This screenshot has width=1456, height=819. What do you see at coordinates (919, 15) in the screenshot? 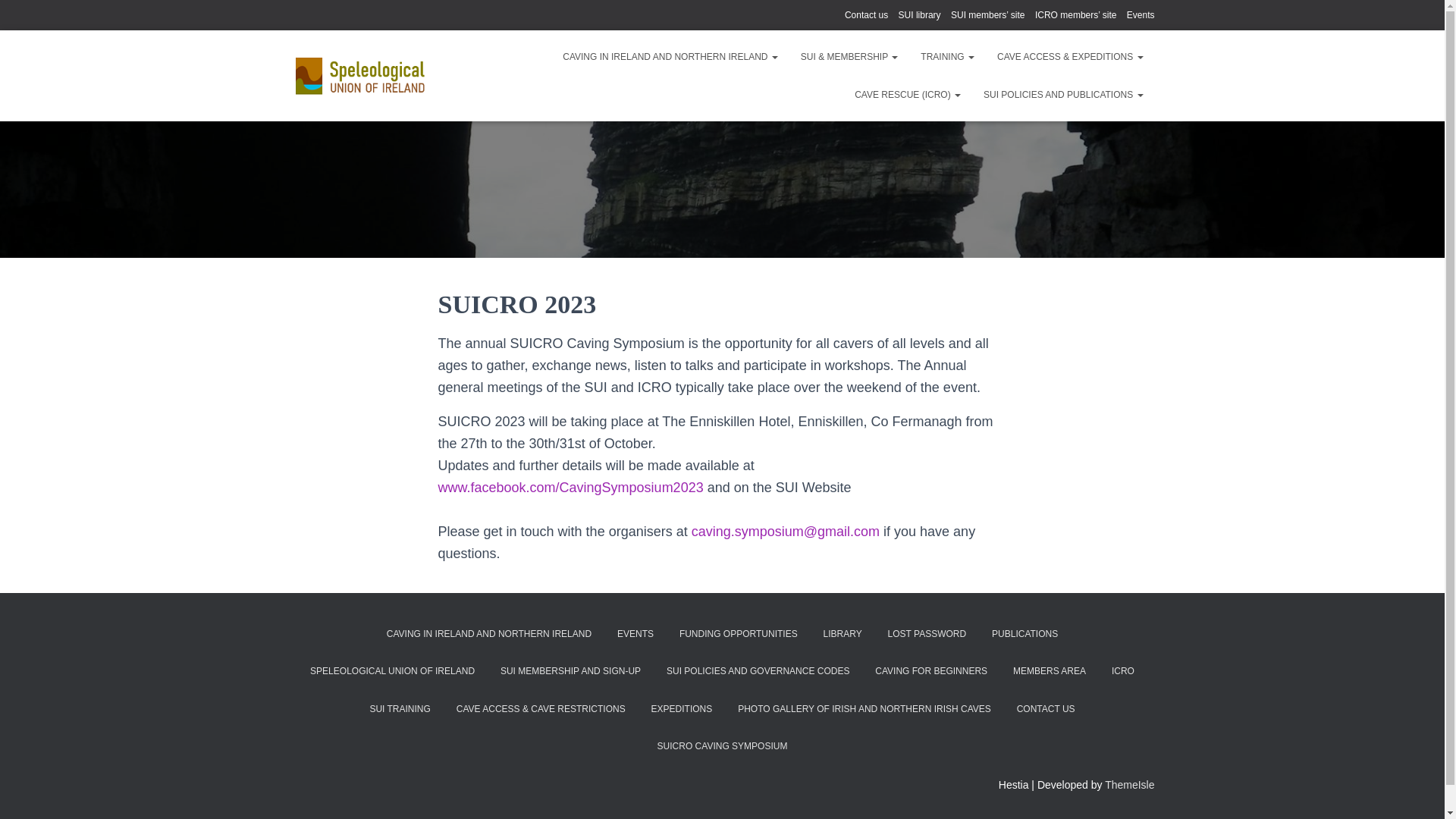
I see `SUI library` at bounding box center [919, 15].